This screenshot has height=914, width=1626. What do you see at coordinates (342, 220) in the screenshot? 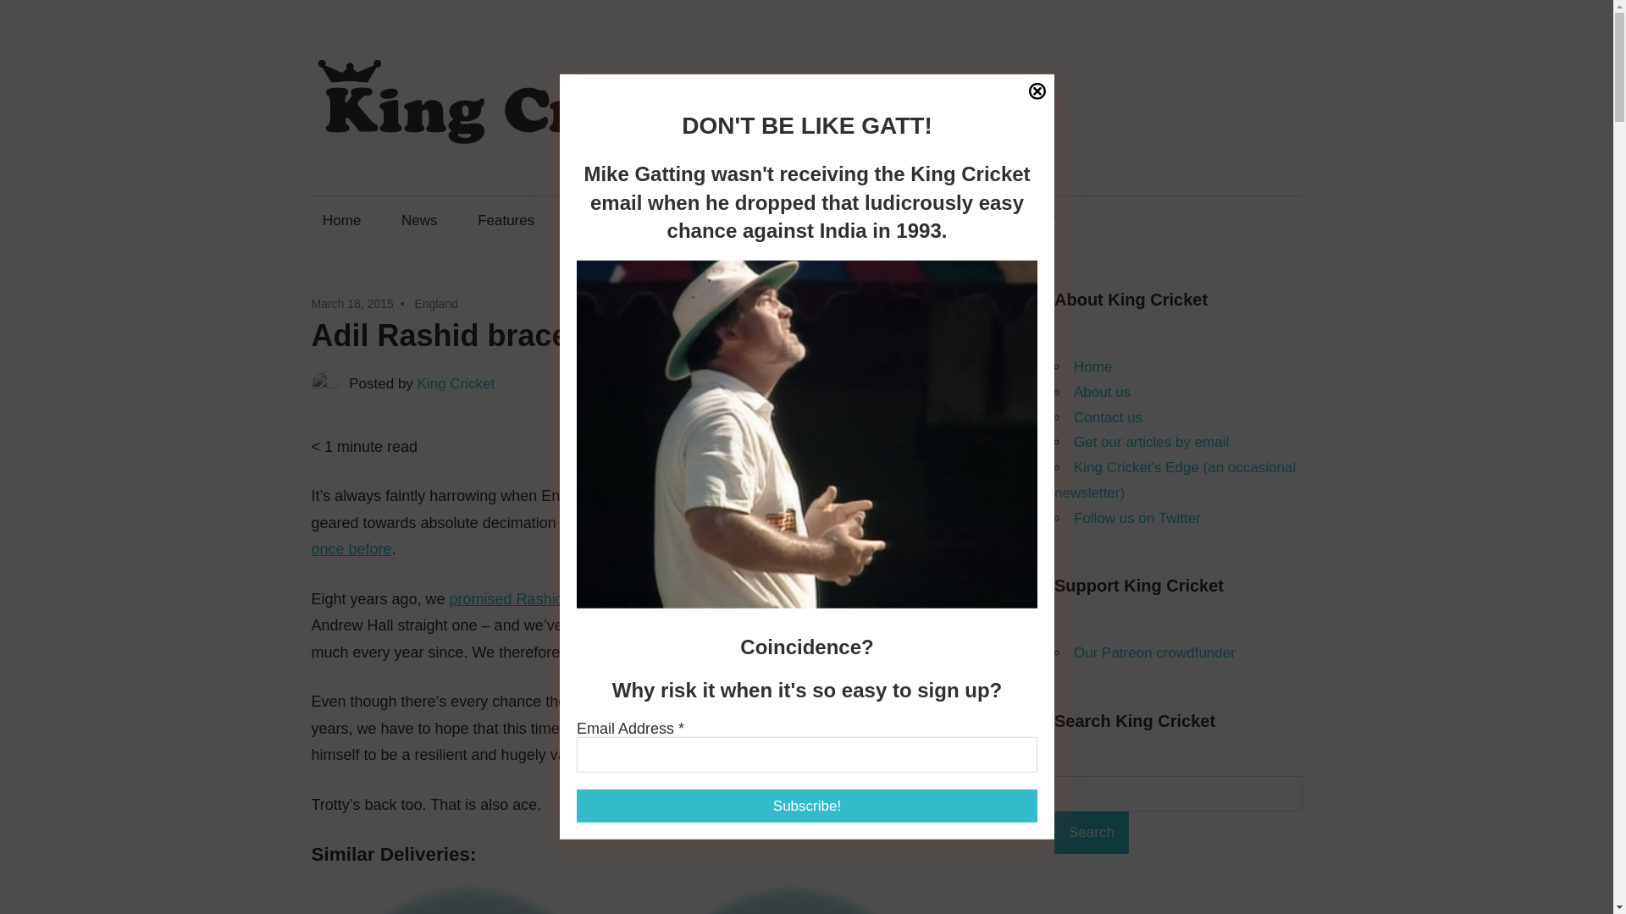
I see `Home` at bounding box center [342, 220].